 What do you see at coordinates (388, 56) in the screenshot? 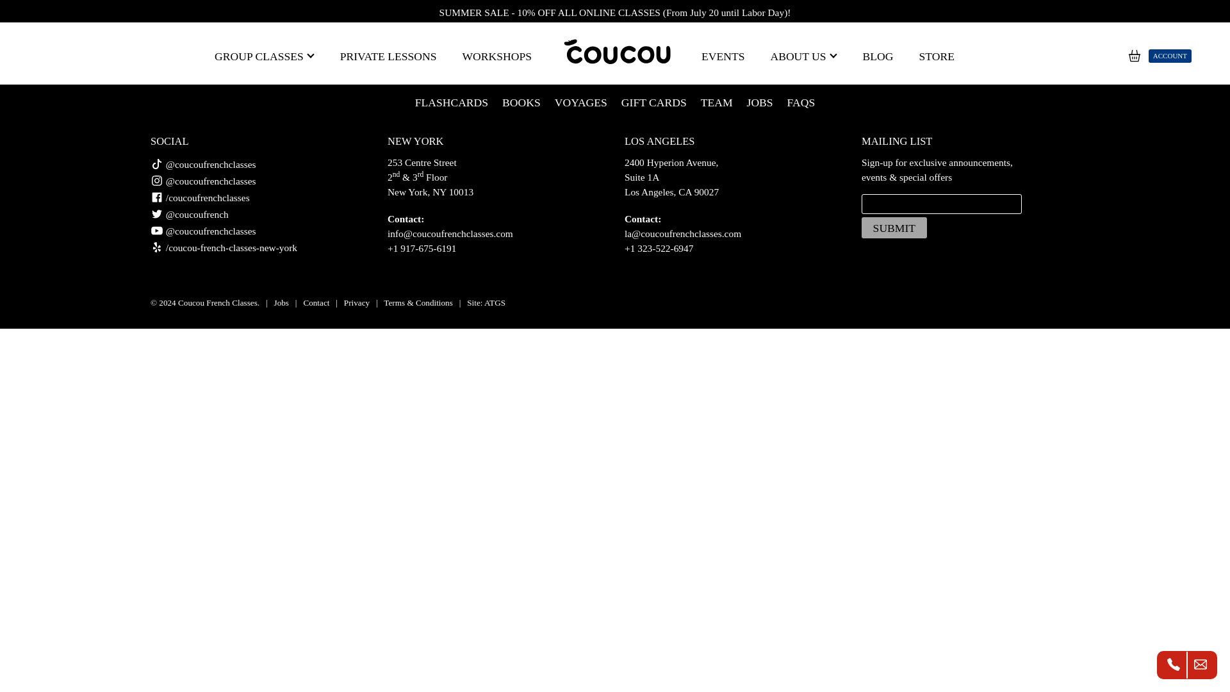
I see `PRIVATE LESSONS` at bounding box center [388, 56].